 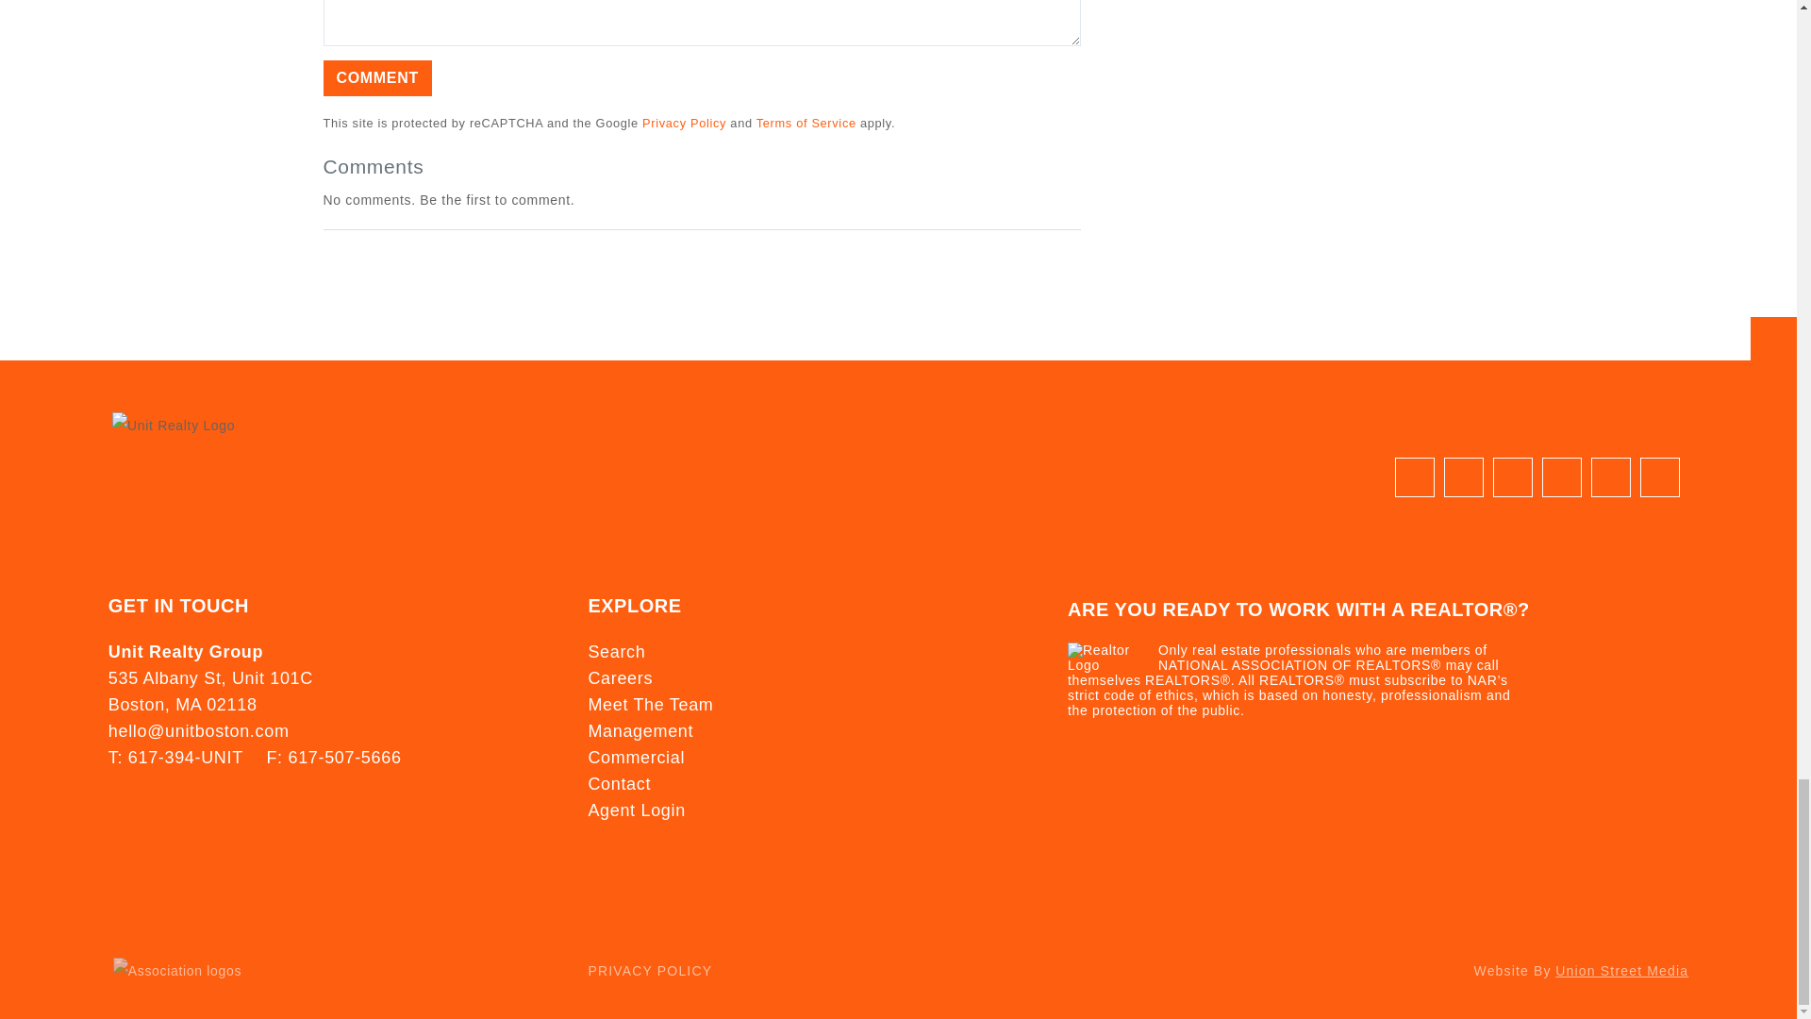 What do you see at coordinates (1621, 970) in the screenshot?
I see `VT NH Real Estate Web Design` at bounding box center [1621, 970].